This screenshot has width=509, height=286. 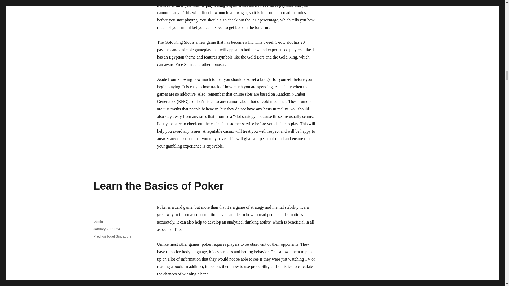 What do you see at coordinates (112, 236) in the screenshot?
I see `Prediksi Togel Singapura` at bounding box center [112, 236].